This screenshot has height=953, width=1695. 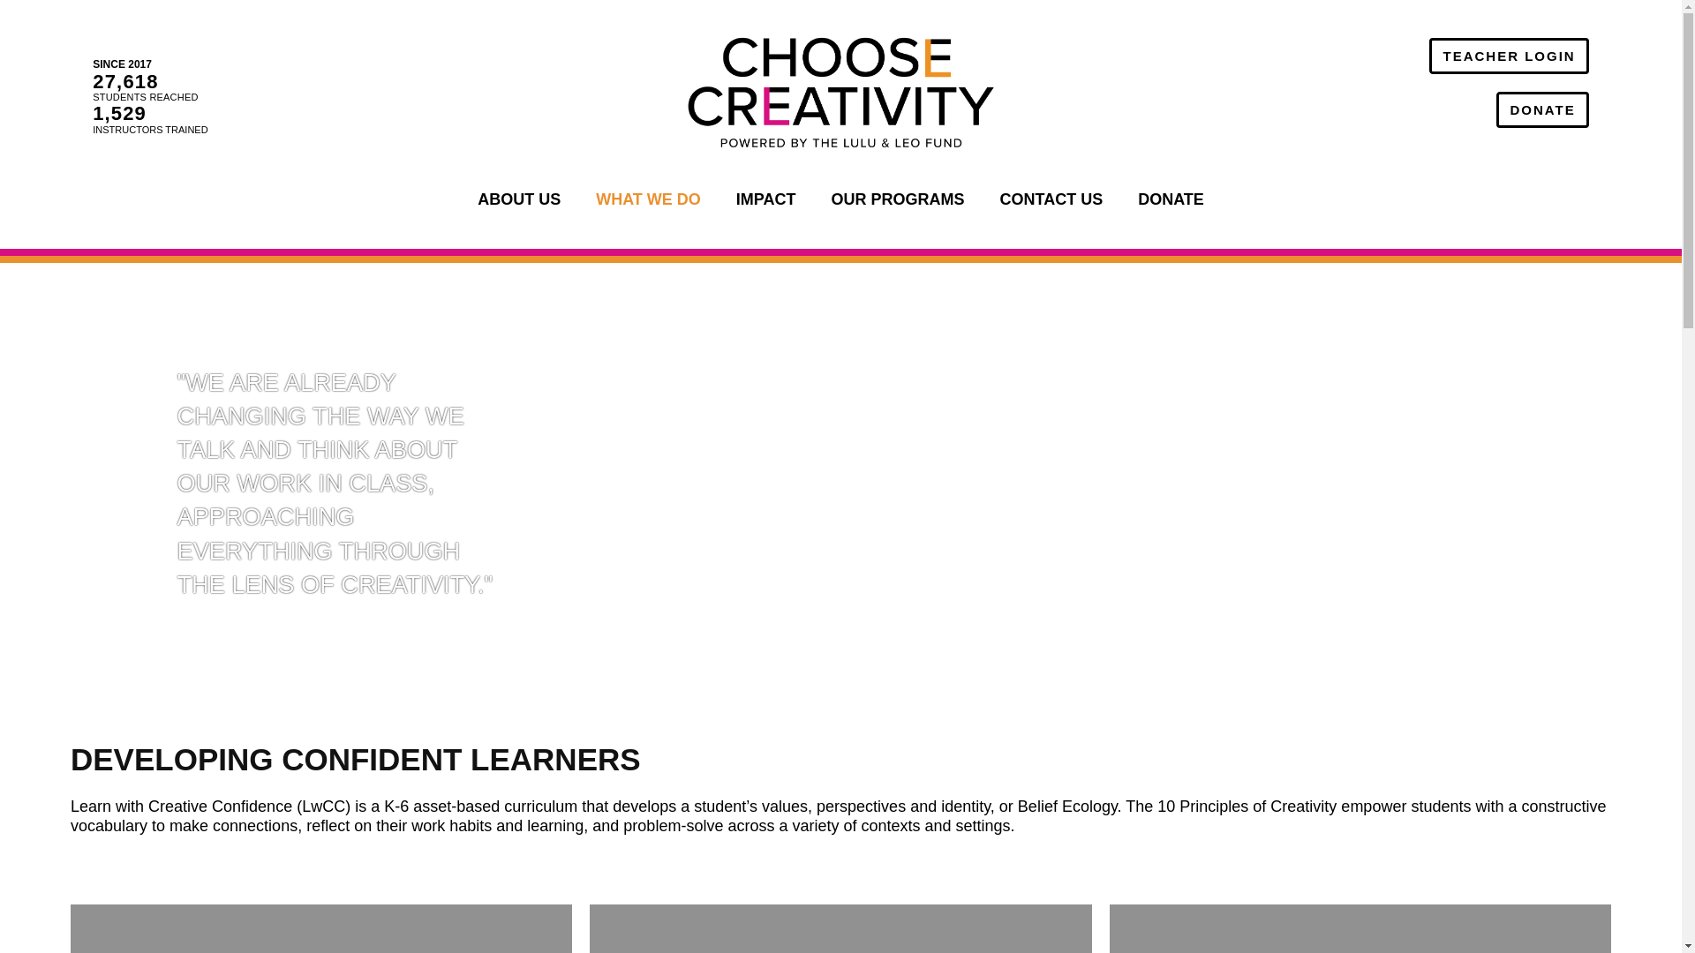 I want to click on IMPACT, so click(x=766, y=199).